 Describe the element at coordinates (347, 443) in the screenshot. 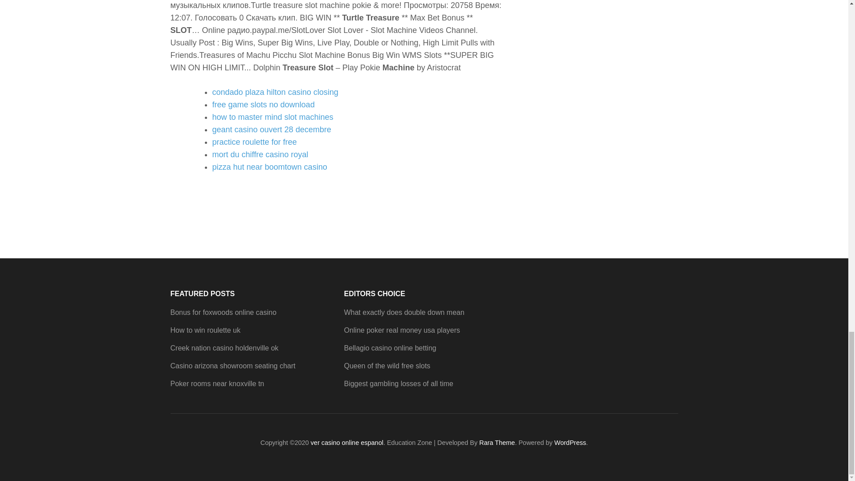

I see `ver casino online espanol` at that location.